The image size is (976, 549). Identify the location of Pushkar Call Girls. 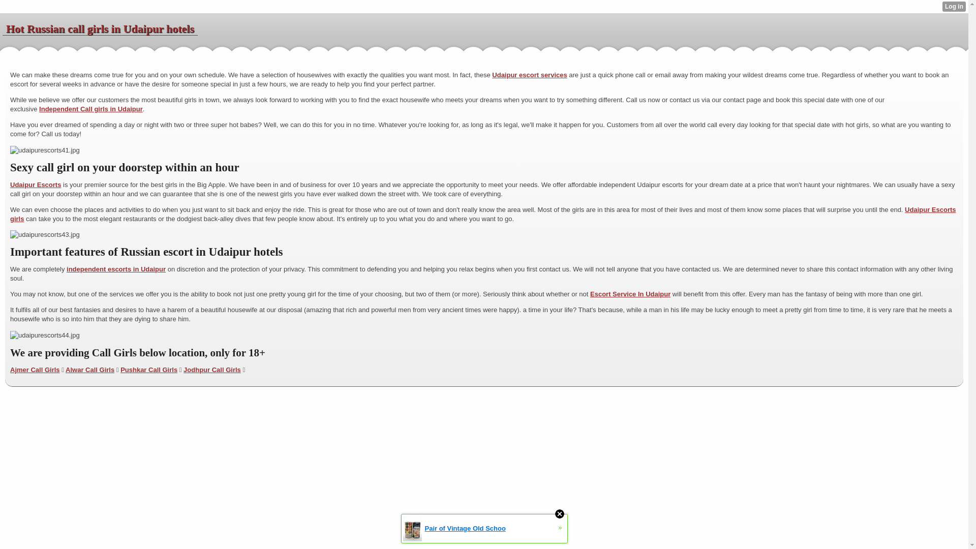
(148, 370).